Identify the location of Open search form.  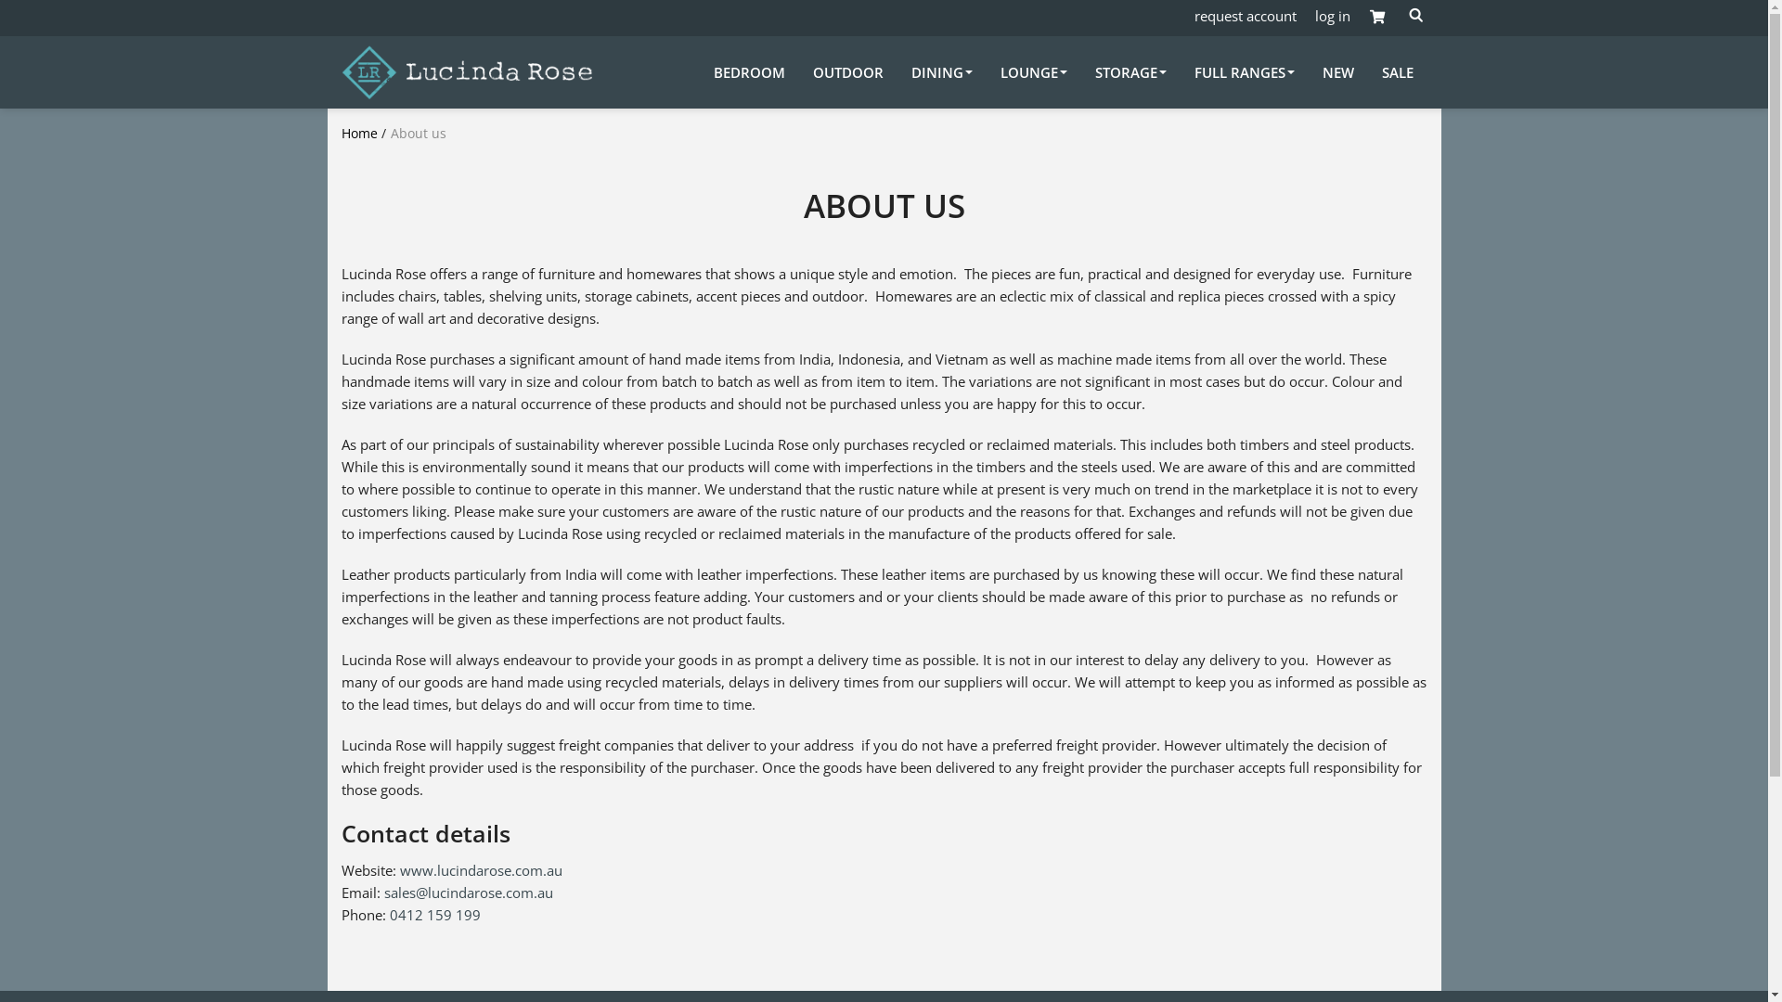
(1414, 16).